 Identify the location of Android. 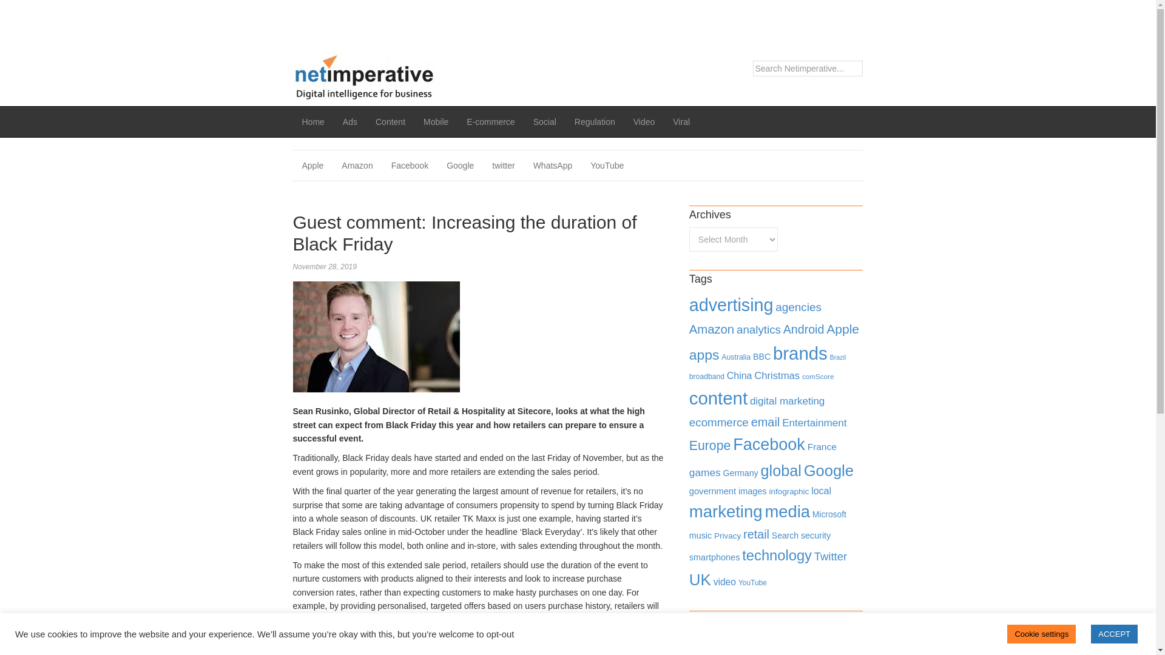
(803, 329).